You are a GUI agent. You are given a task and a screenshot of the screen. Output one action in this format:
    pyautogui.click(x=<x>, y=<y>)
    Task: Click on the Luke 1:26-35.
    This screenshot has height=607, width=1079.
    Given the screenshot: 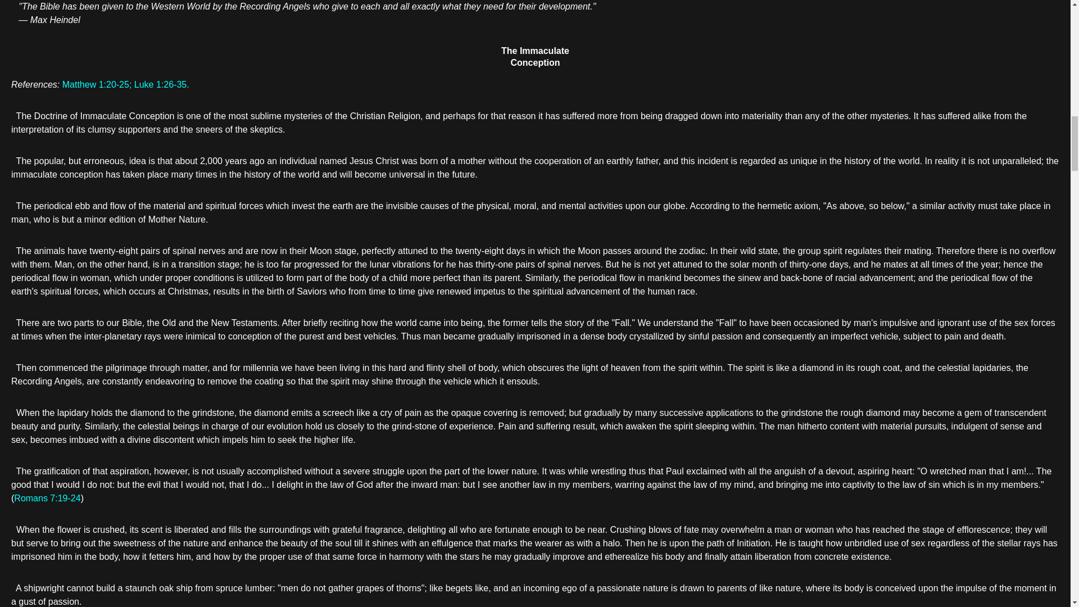 What is the action you would take?
    pyautogui.click(x=162, y=84)
    